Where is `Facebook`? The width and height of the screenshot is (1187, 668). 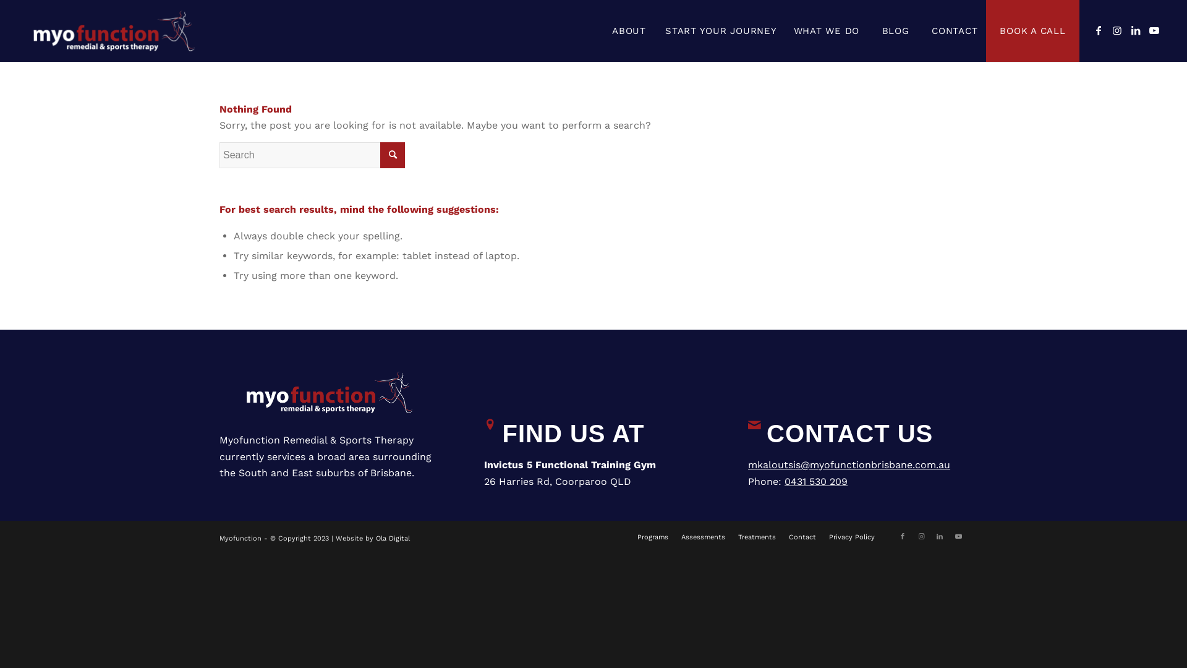 Facebook is located at coordinates (1099, 30).